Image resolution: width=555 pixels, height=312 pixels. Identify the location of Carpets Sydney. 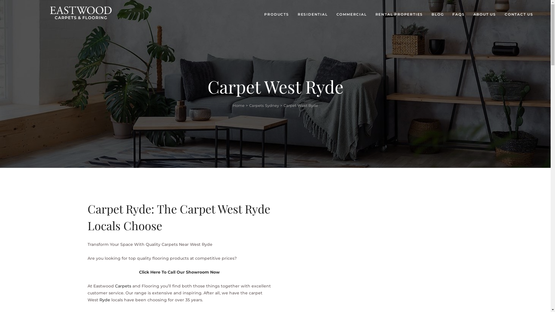
(264, 105).